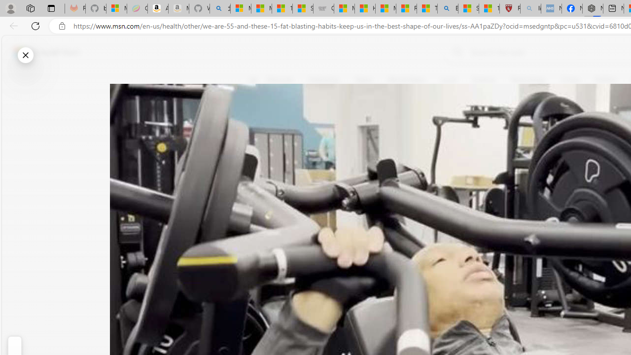 The height and width of the screenshot is (355, 631). Describe the element at coordinates (406, 9) in the screenshot. I see `Recipes - MSN` at that location.